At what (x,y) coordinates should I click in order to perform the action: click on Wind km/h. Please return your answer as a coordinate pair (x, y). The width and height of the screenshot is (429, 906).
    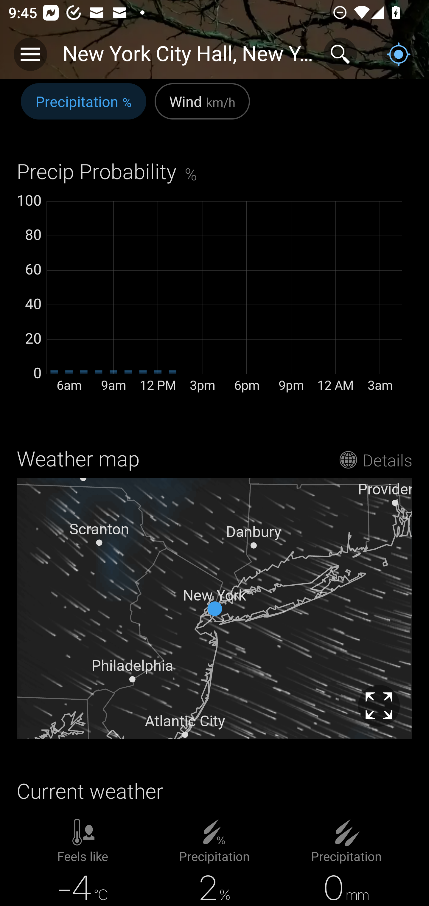
    Looking at the image, I should click on (202, 107).